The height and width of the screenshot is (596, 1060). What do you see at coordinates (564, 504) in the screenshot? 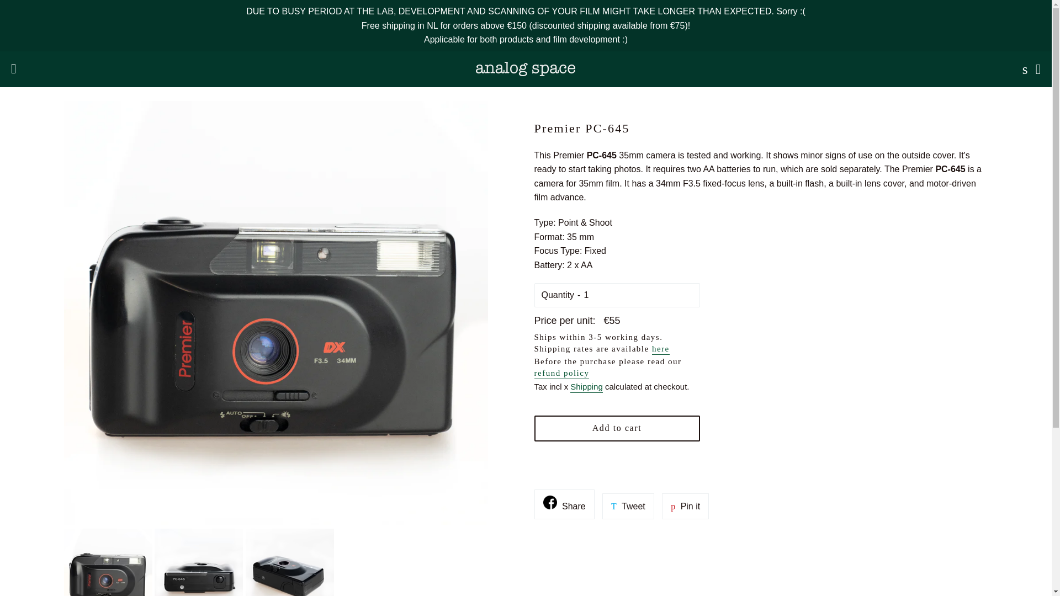
I see `Share on Facebook` at bounding box center [564, 504].